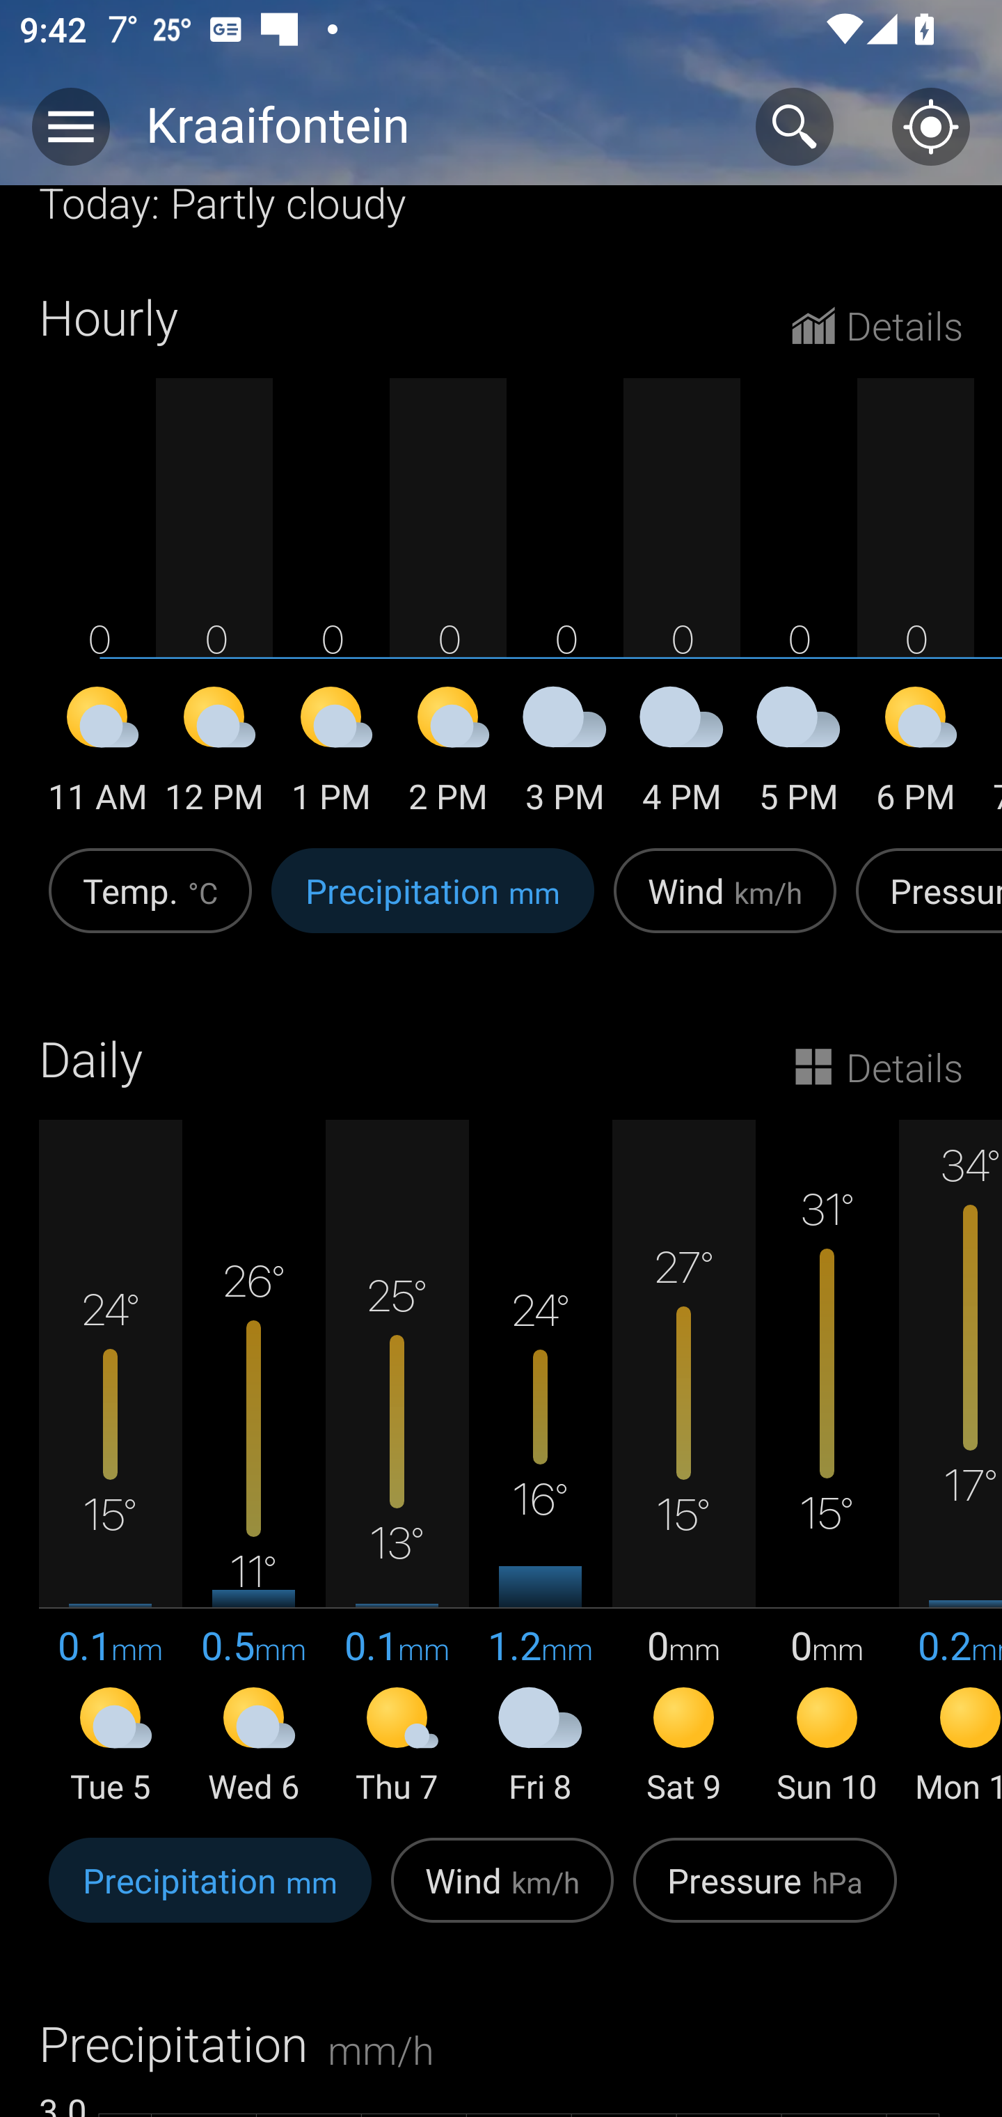 The height and width of the screenshot is (2117, 1002). Describe the element at coordinates (924, 905) in the screenshot. I see `Pressure` at that location.